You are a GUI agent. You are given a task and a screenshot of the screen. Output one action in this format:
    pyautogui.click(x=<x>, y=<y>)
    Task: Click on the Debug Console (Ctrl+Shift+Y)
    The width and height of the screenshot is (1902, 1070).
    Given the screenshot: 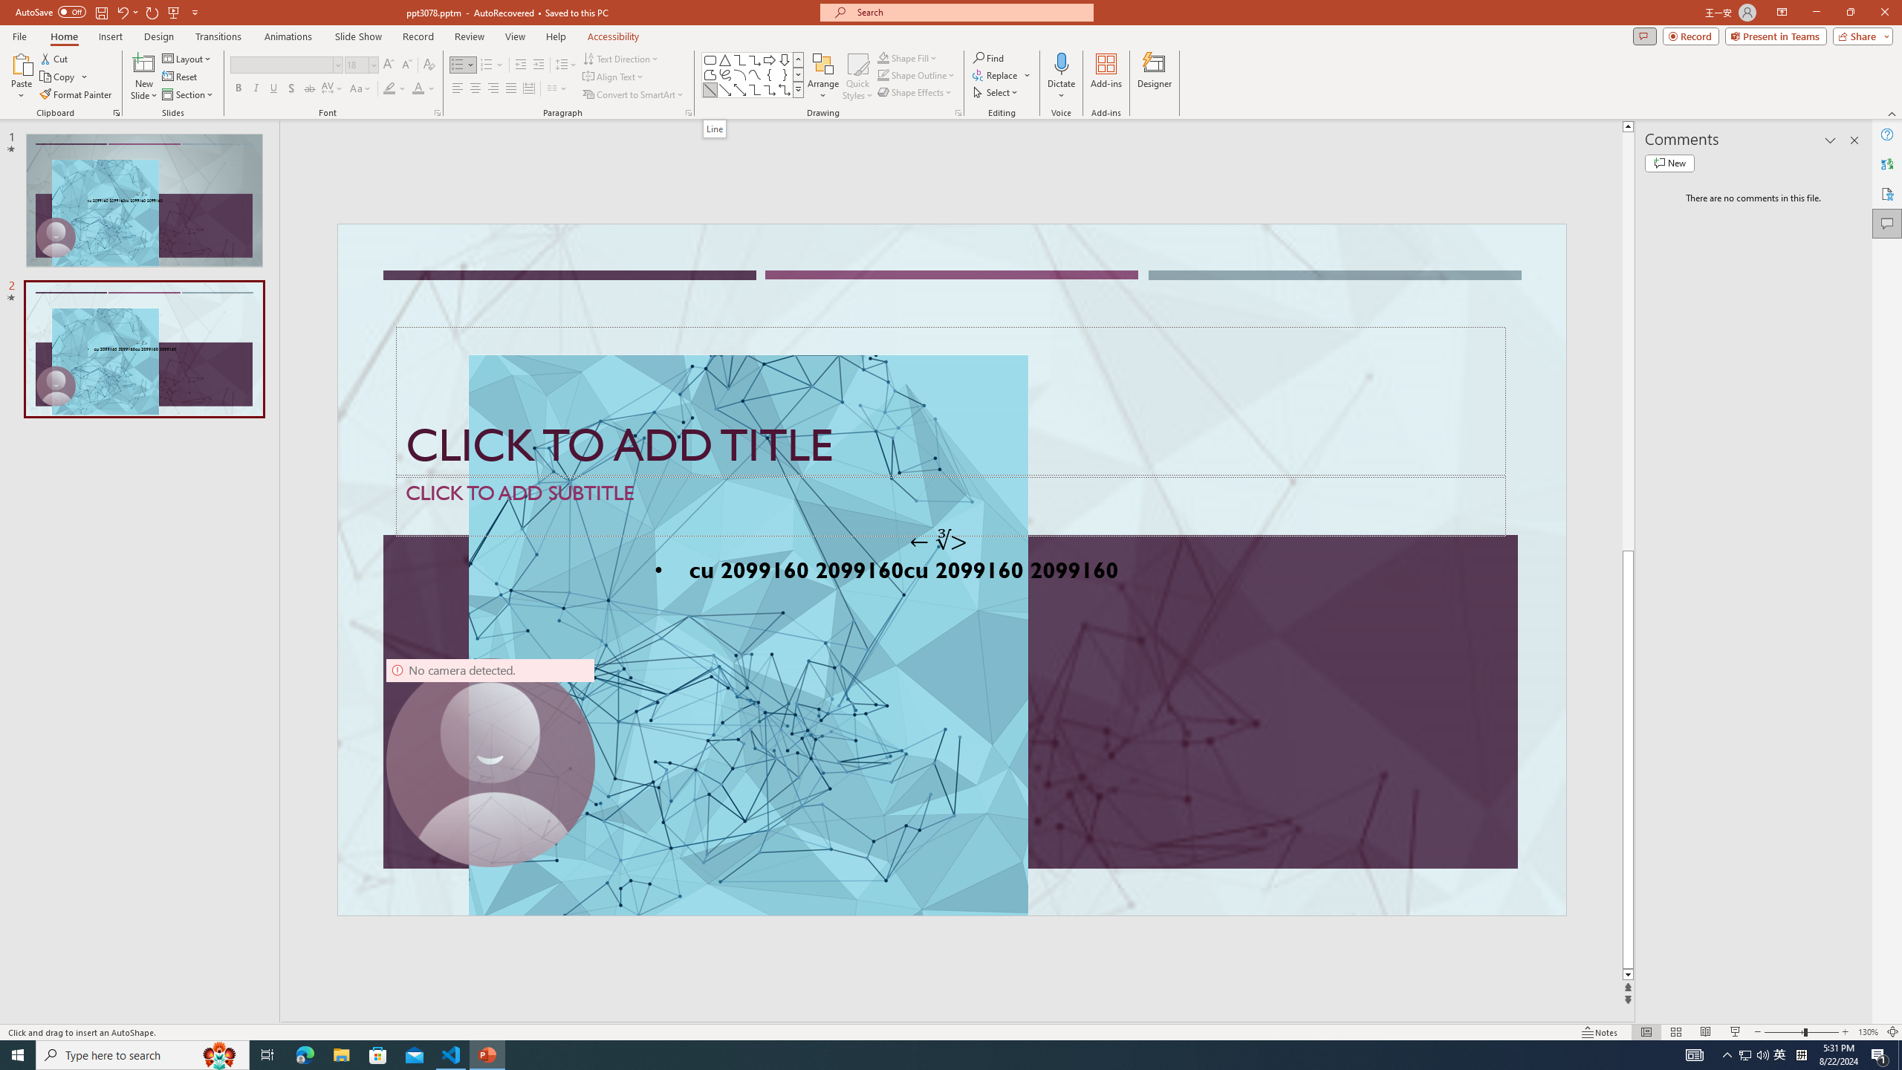 What is the action you would take?
    pyautogui.click(x=634, y=697)
    